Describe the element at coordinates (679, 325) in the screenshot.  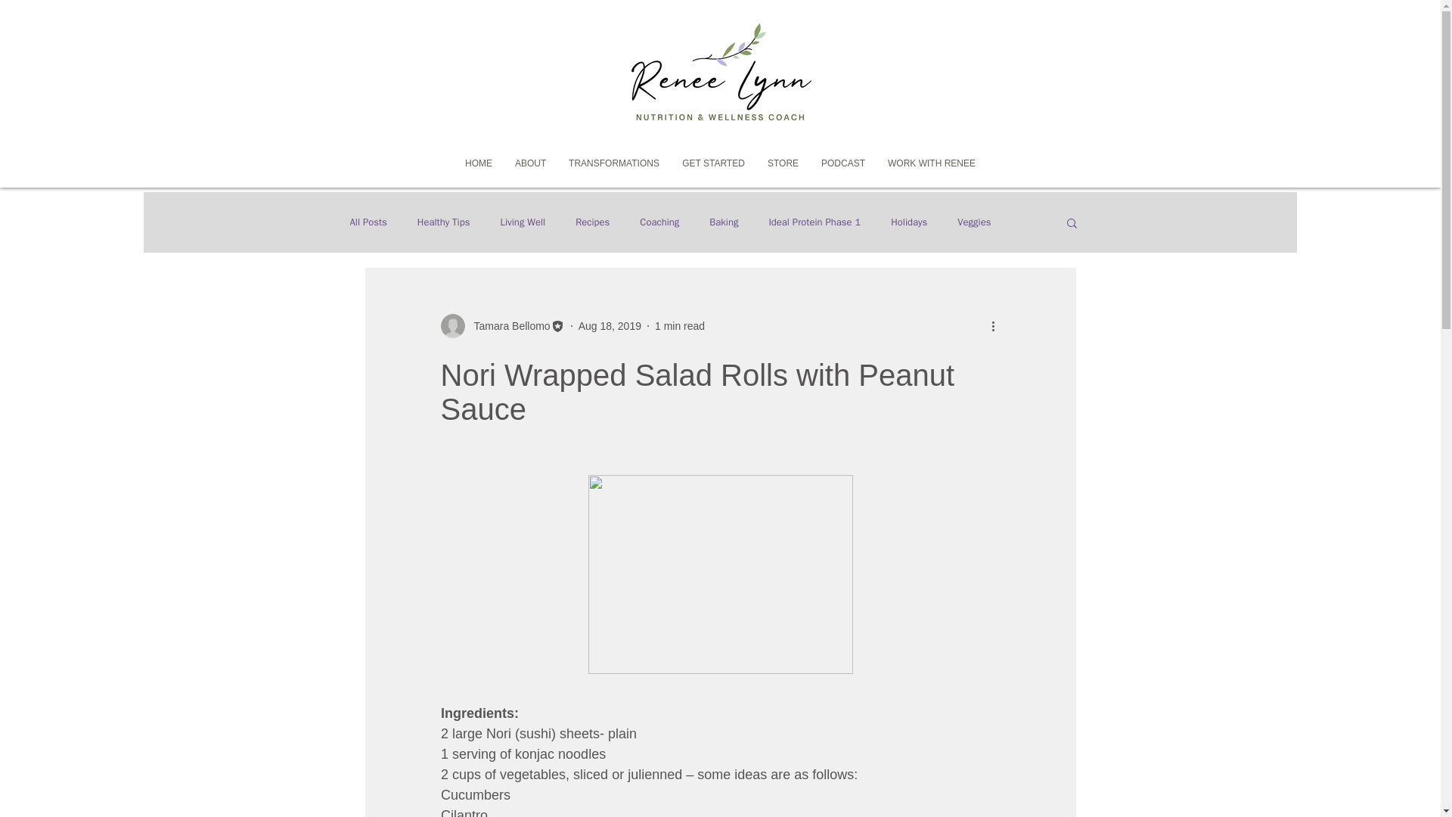
I see `1 min read` at that location.